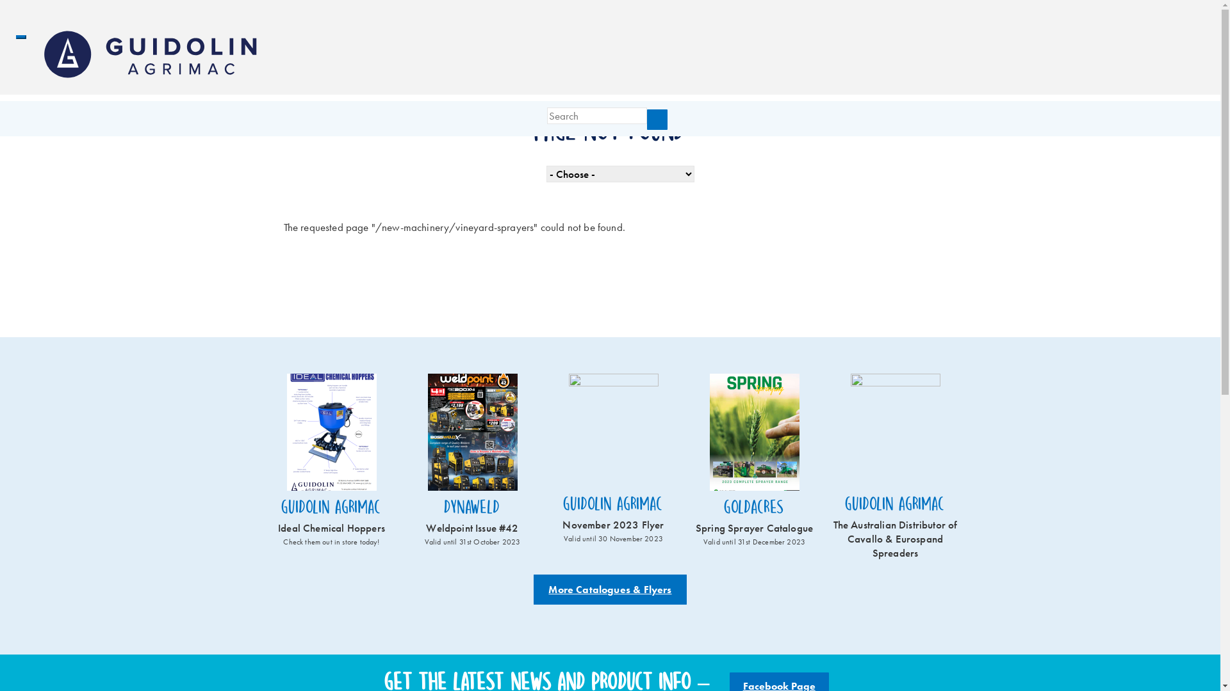  What do you see at coordinates (45, 0) in the screenshot?
I see `Skip to main content` at bounding box center [45, 0].